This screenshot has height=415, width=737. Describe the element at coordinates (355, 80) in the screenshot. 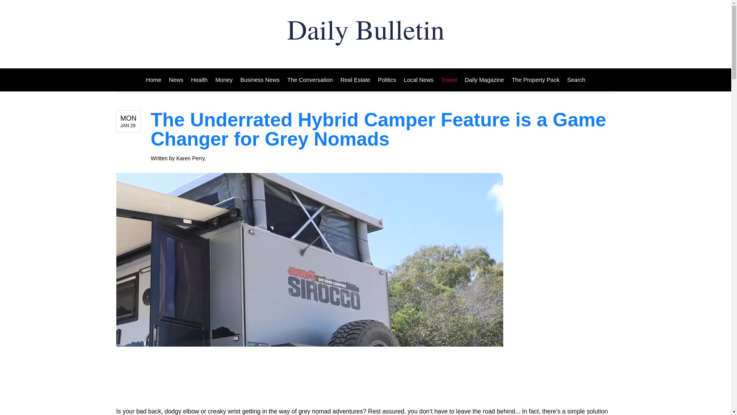

I see `Real Estate` at that location.